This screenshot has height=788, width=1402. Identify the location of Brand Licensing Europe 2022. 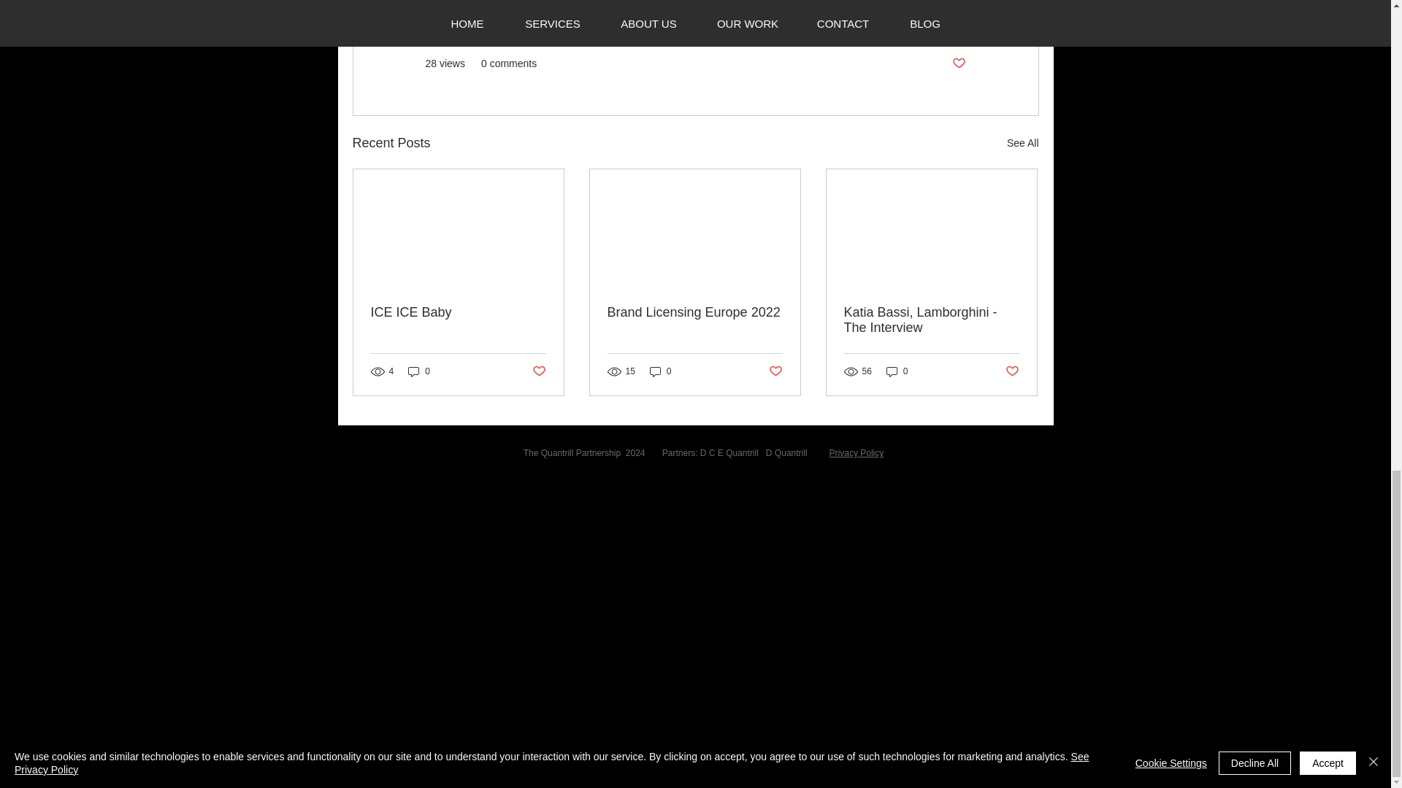
(694, 312).